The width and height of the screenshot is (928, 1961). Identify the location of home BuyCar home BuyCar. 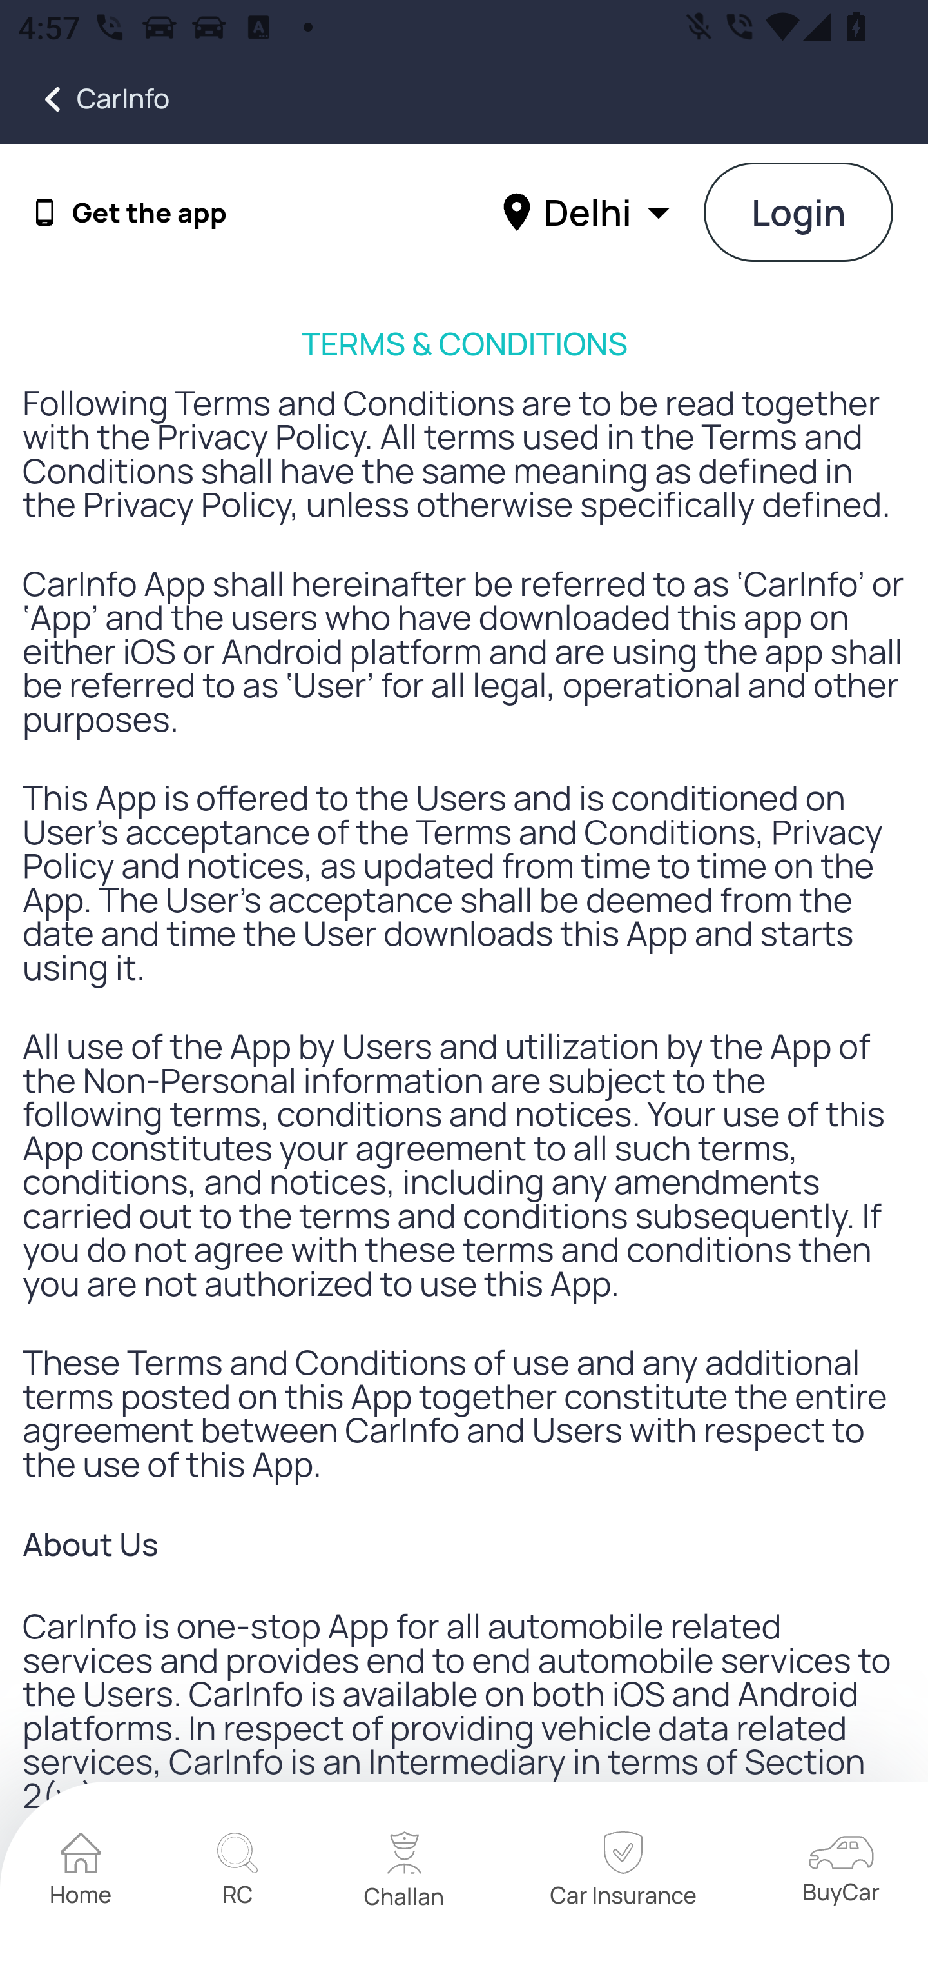
(840, 1871).